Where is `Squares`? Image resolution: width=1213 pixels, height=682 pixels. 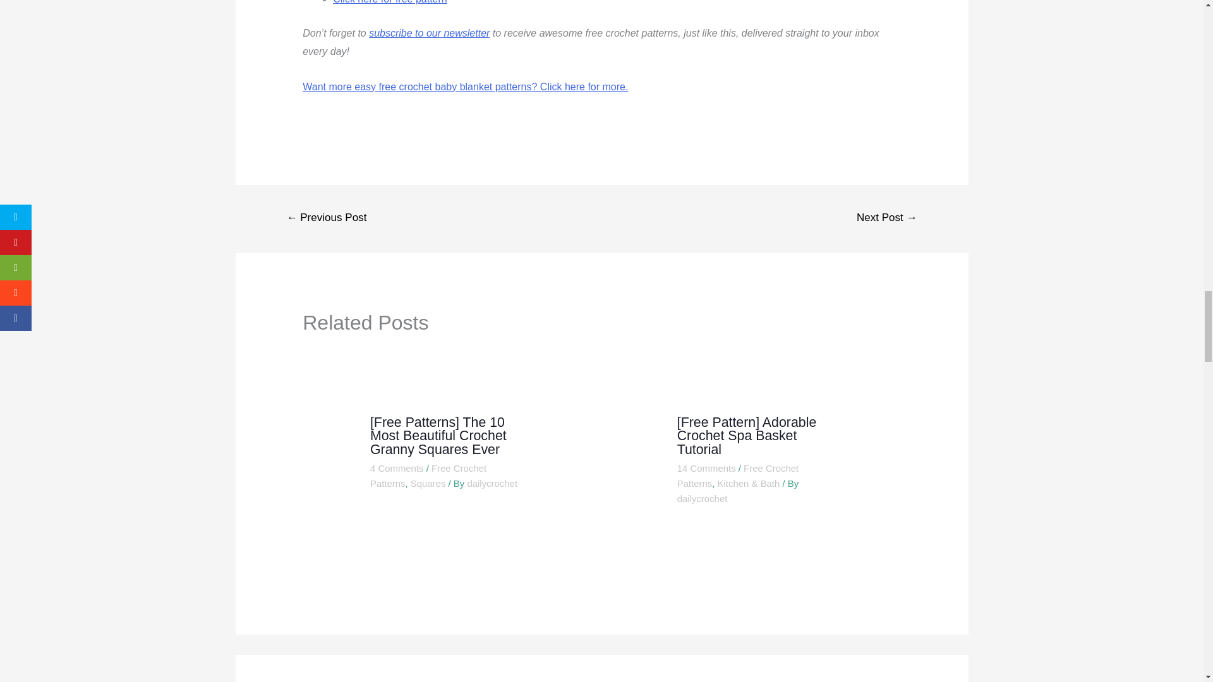 Squares is located at coordinates (428, 484).